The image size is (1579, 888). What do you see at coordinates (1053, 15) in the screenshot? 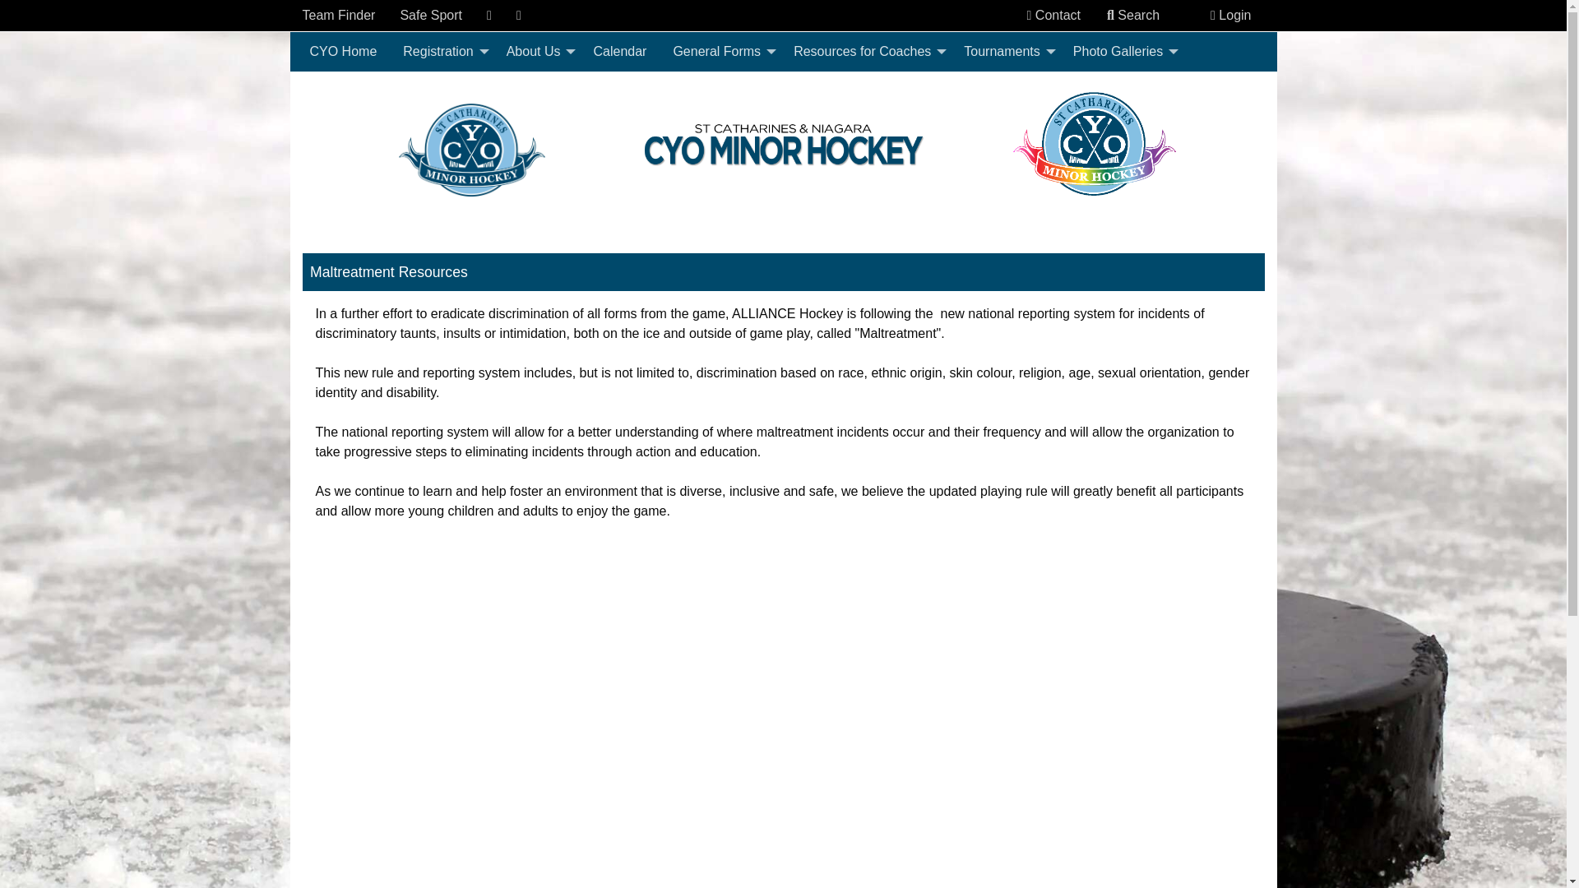
I see ` Contact` at bounding box center [1053, 15].